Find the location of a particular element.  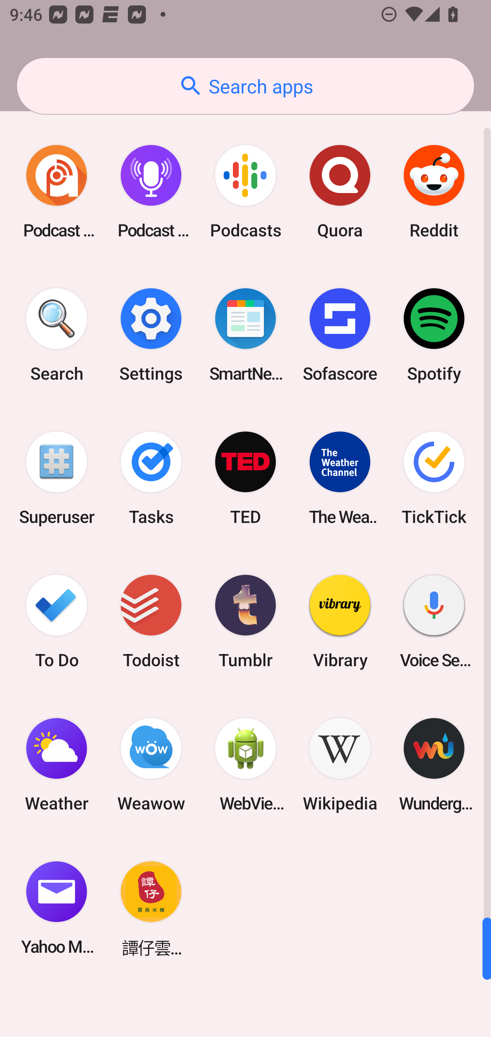

Sofascore is located at coordinates (340, 335).